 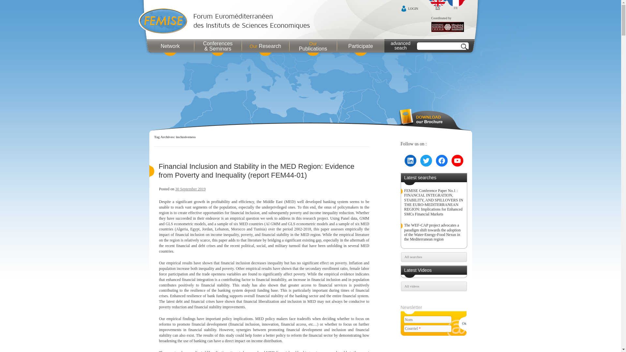 What do you see at coordinates (226, 22) in the screenshot?
I see `Femise` at bounding box center [226, 22].